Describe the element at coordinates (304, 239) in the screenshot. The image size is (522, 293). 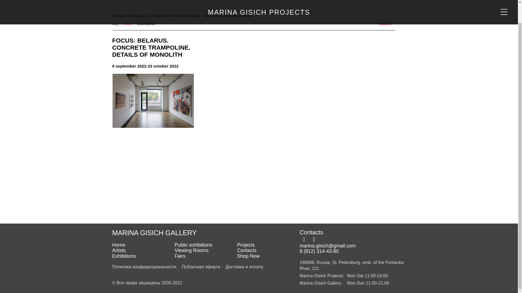
I see `Facebook` at that location.